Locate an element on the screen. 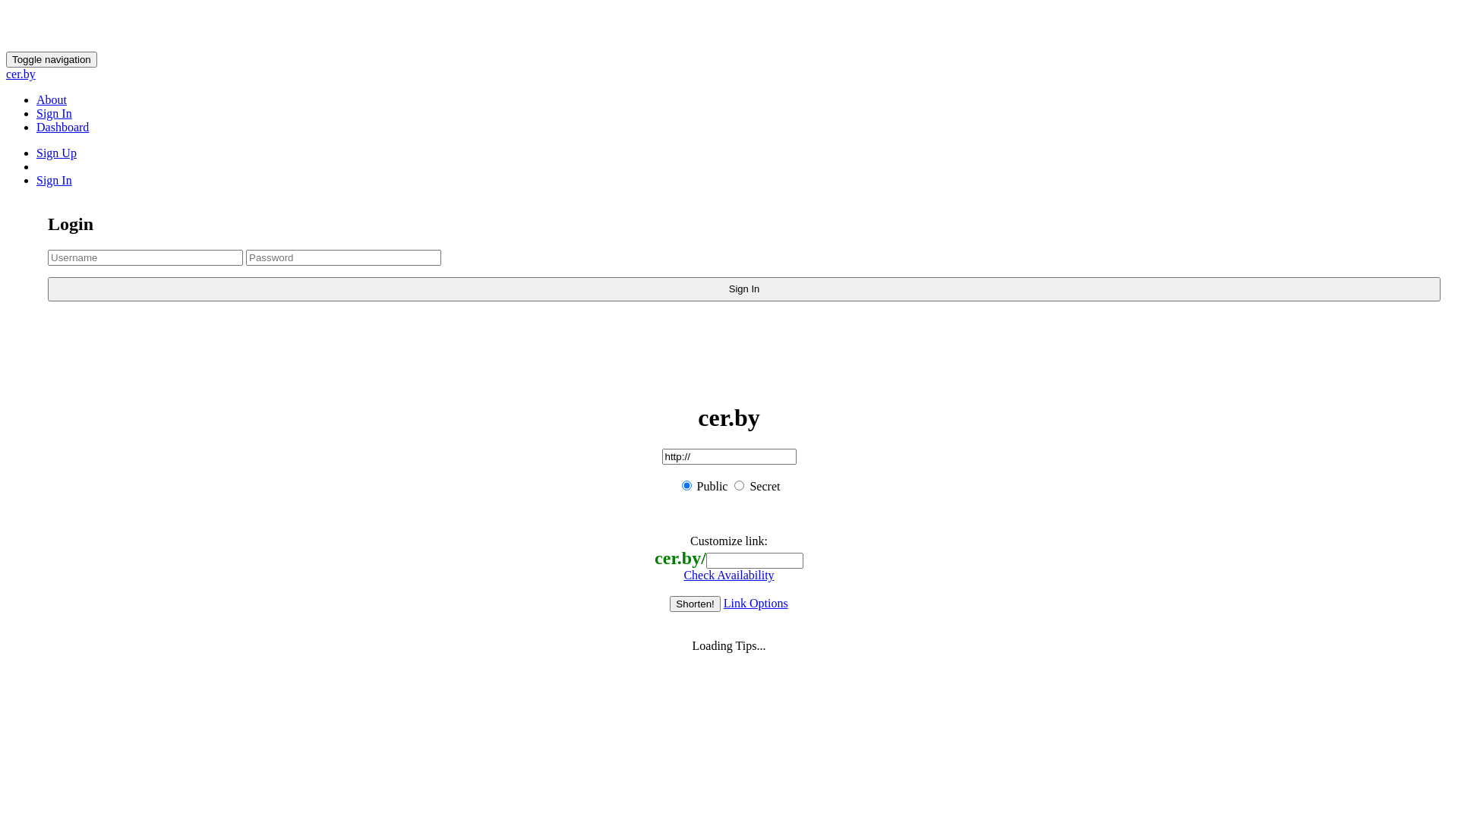  Sign In is located at coordinates (744, 289).